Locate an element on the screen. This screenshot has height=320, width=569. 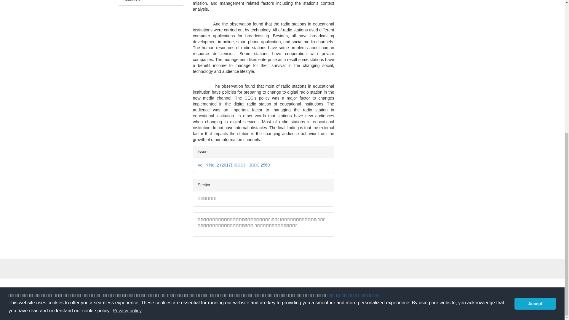
Privacy policy is located at coordinates (533, 91).